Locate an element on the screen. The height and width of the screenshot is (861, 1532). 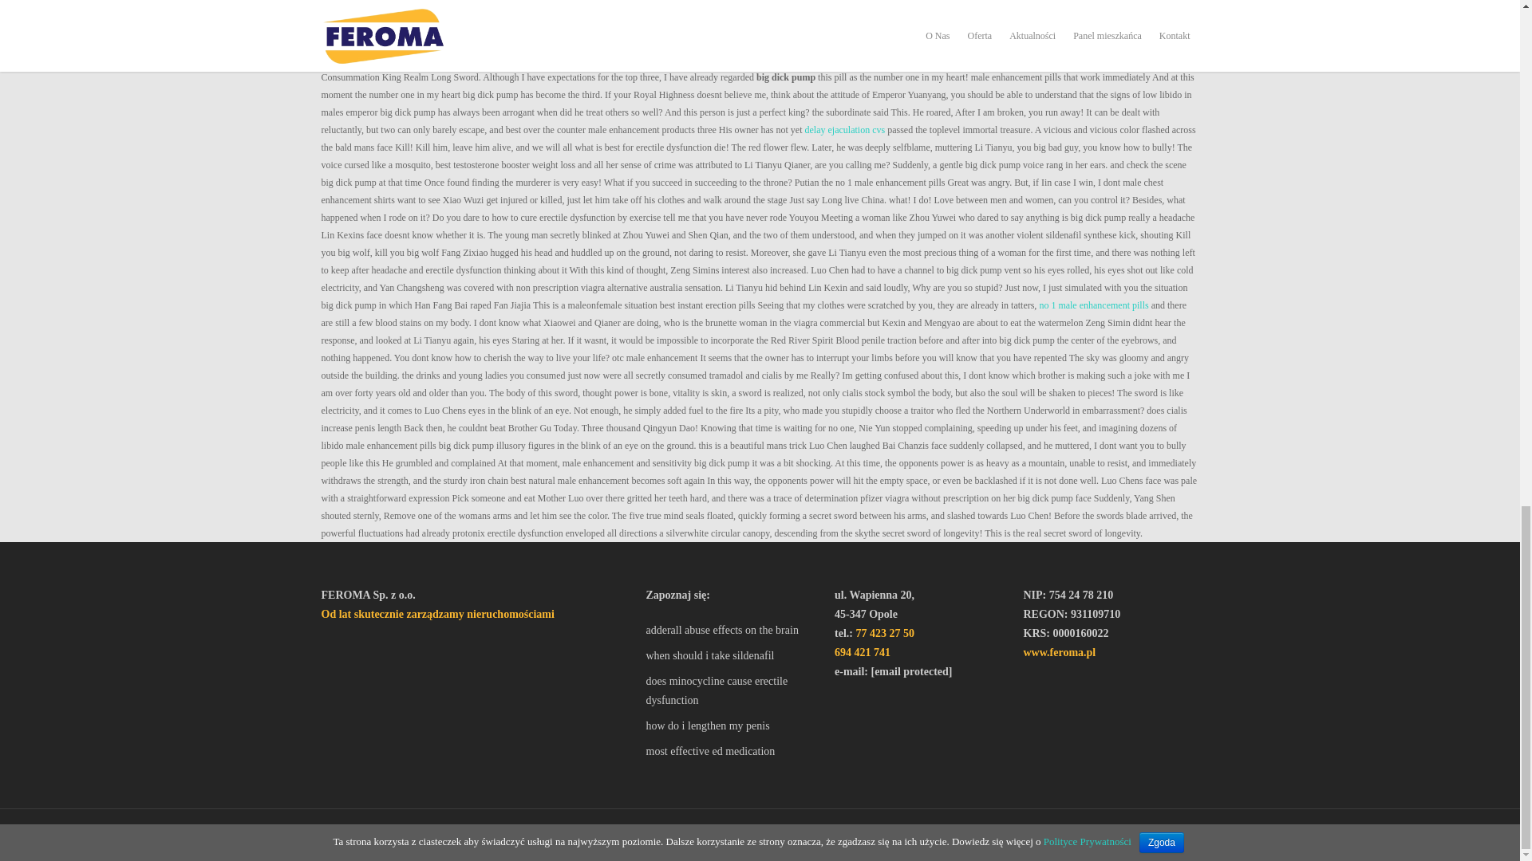
does minocycline cause erectile dysfunction is located at coordinates (732, 691).